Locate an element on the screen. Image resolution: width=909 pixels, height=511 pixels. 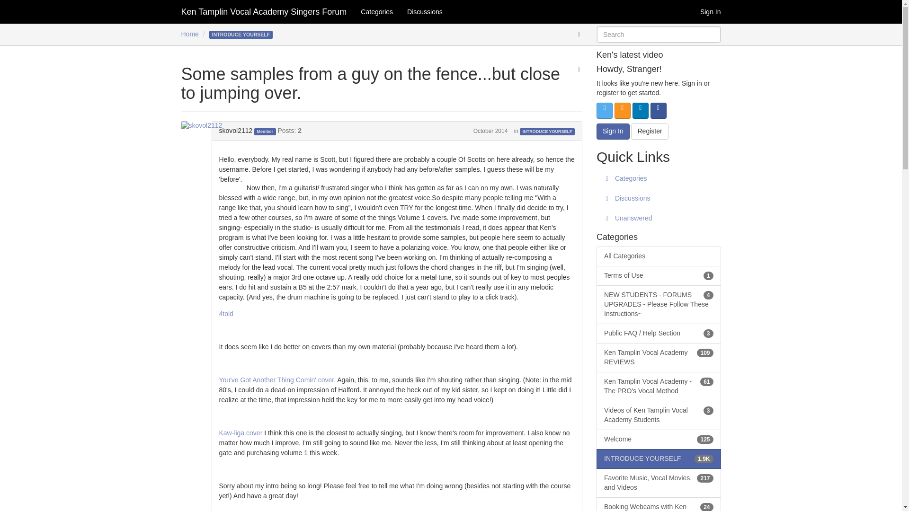
Kaw-liga cover is located at coordinates (241, 433).